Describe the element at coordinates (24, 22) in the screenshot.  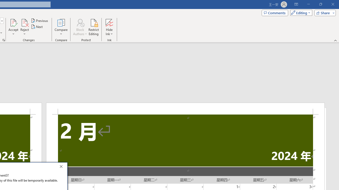
I see `Reject and Move to Next` at that location.